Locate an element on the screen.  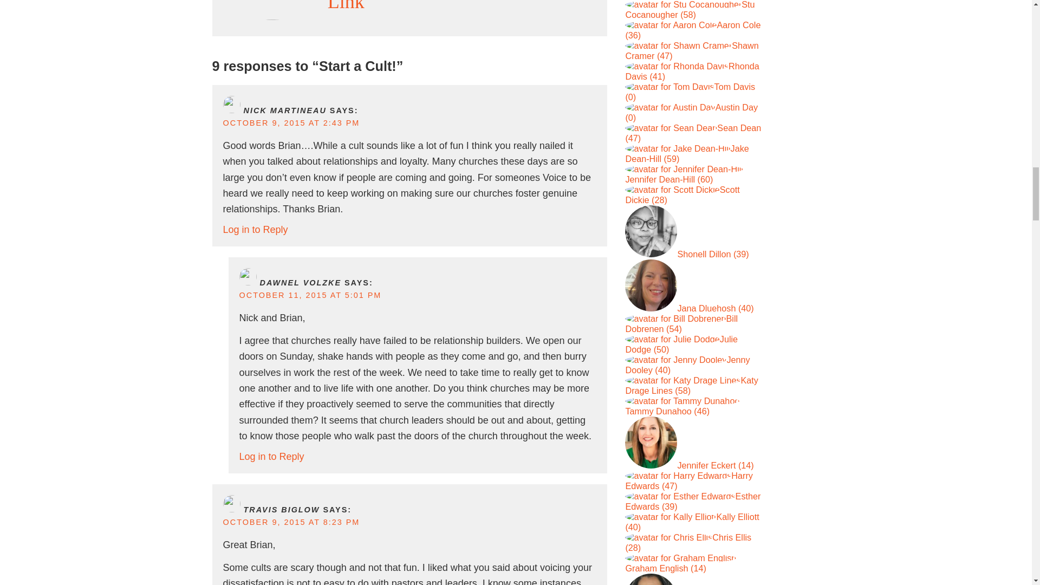
OCTOBER 11, 2015 AT 5:01 PM is located at coordinates (310, 295).